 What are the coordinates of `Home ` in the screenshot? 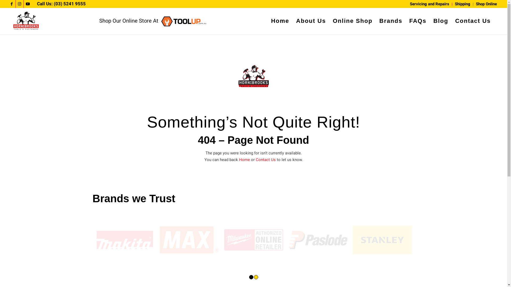 It's located at (245, 160).